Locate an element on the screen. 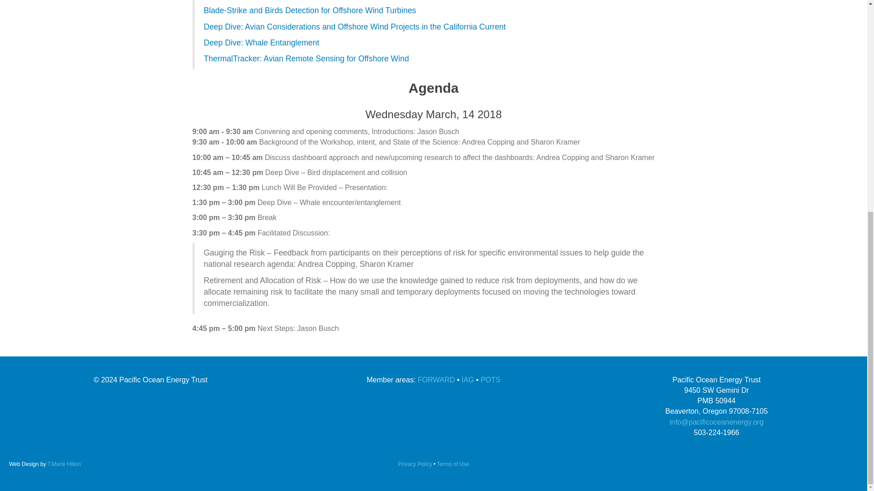 The width and height of the screenshot is (874, 491). T.Marie Hilton is located at coordinates (64, 464).